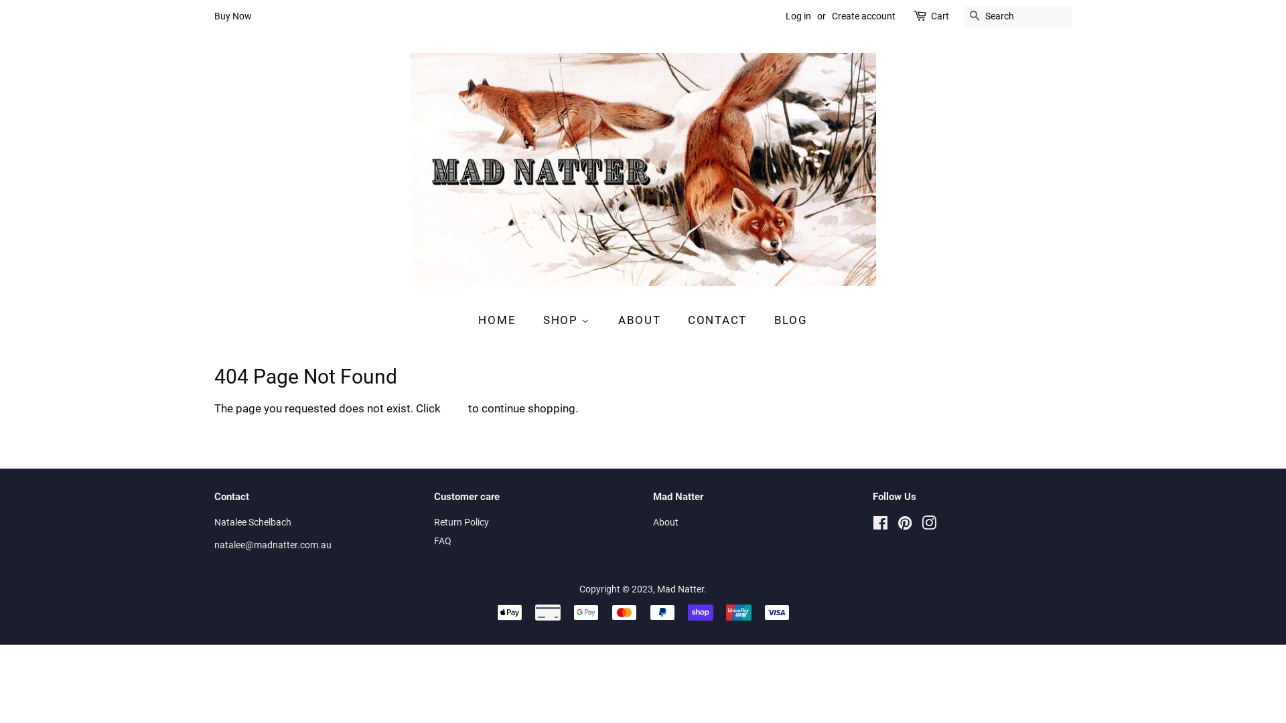 The image size is (1286, 723). I want to click on SHOP, so click(569, 320).